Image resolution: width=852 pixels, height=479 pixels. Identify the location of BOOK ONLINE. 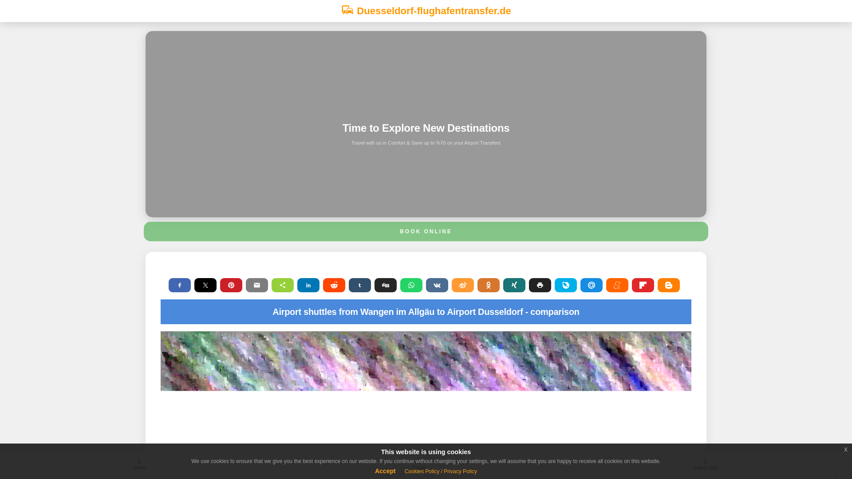
(426, 232).